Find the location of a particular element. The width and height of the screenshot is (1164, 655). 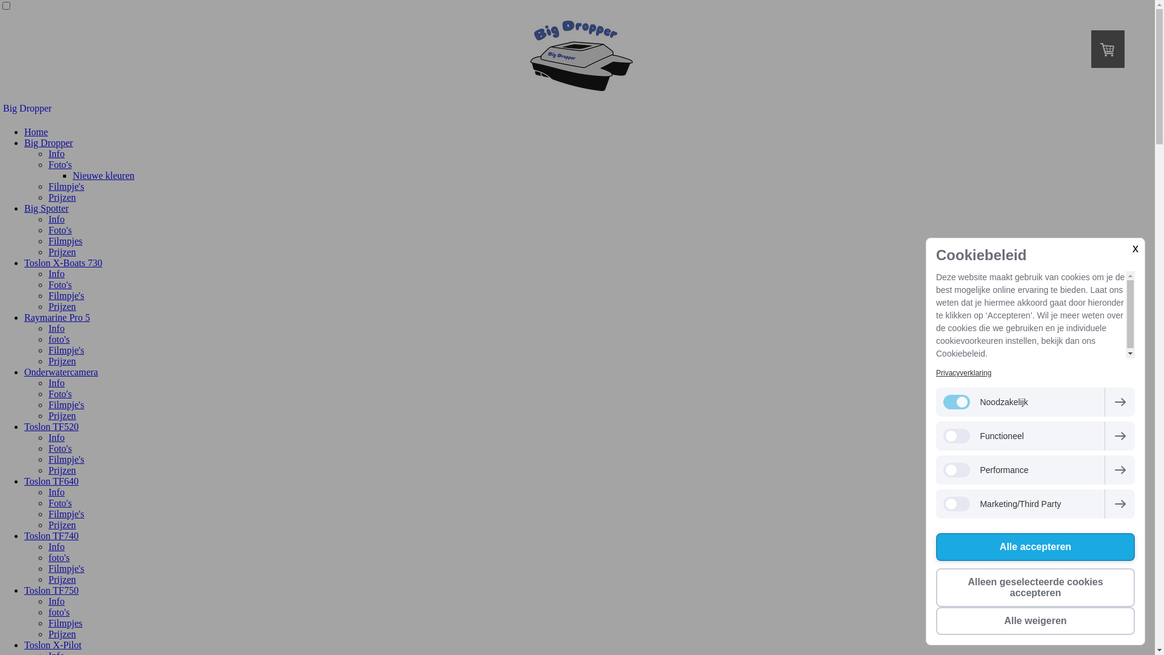

Info is located at coordinates (57, 492).